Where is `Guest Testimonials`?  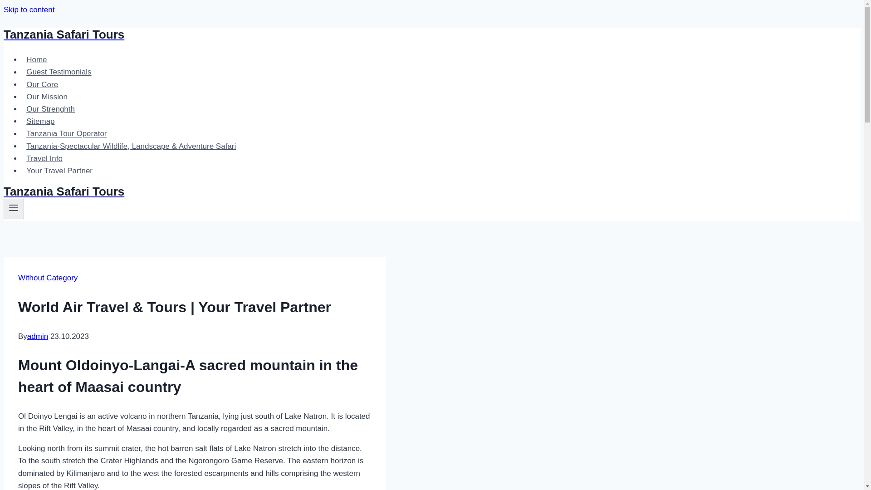
Guest Testimonials is located at coordinates (59, 72).